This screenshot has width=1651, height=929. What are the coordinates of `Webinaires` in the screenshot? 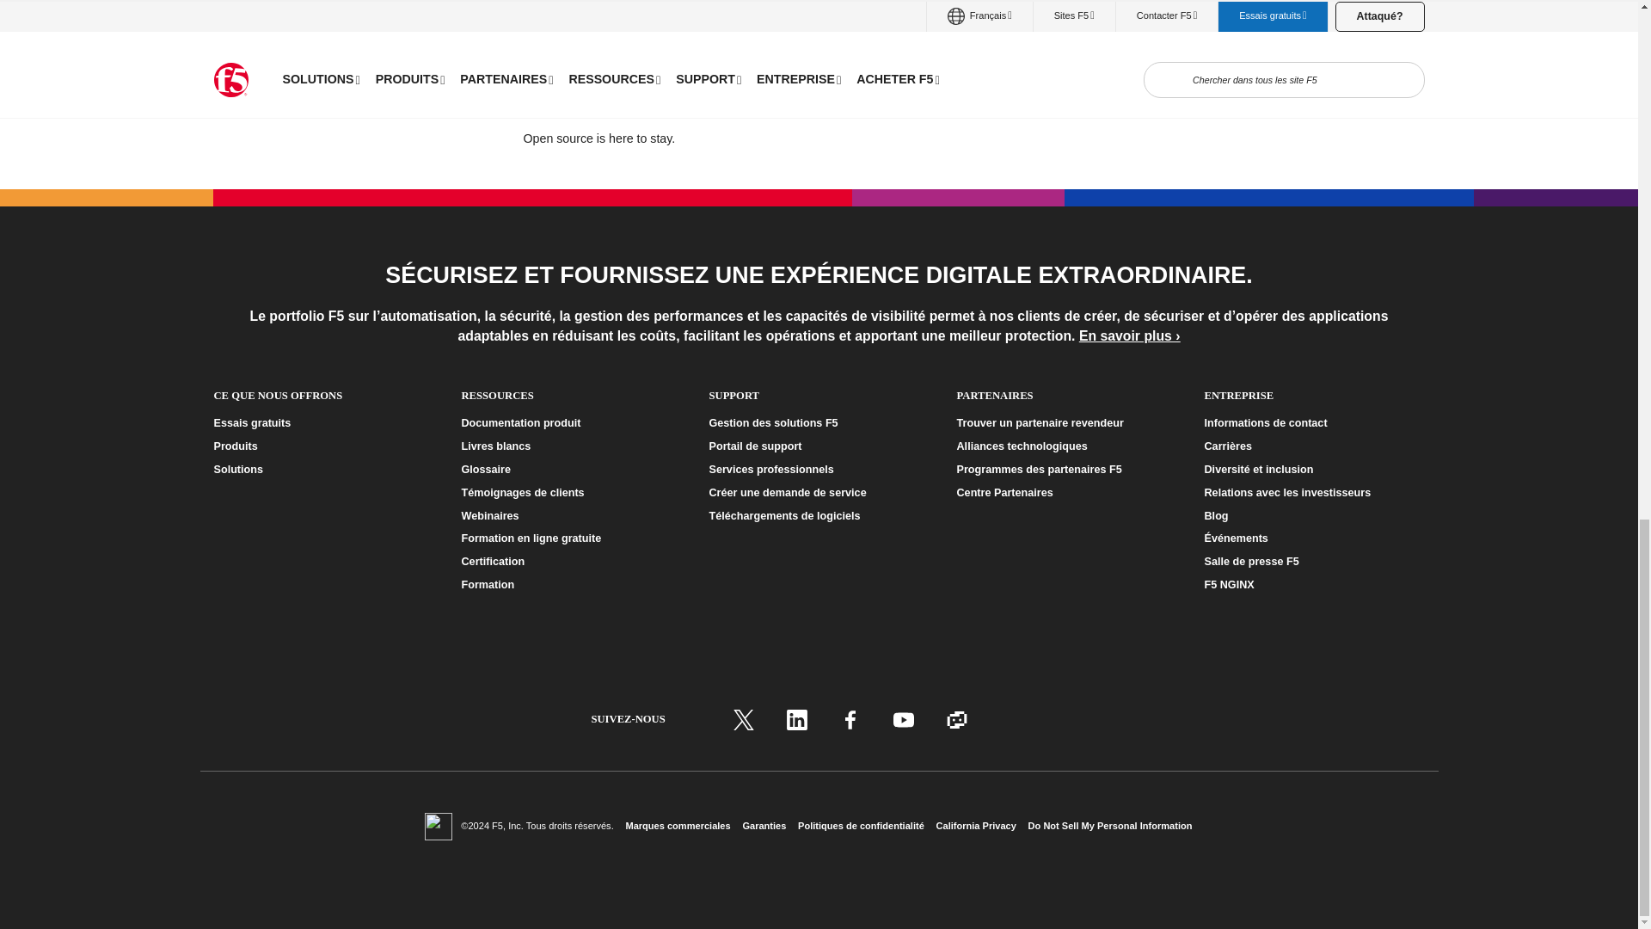 It's located at (570, 515).